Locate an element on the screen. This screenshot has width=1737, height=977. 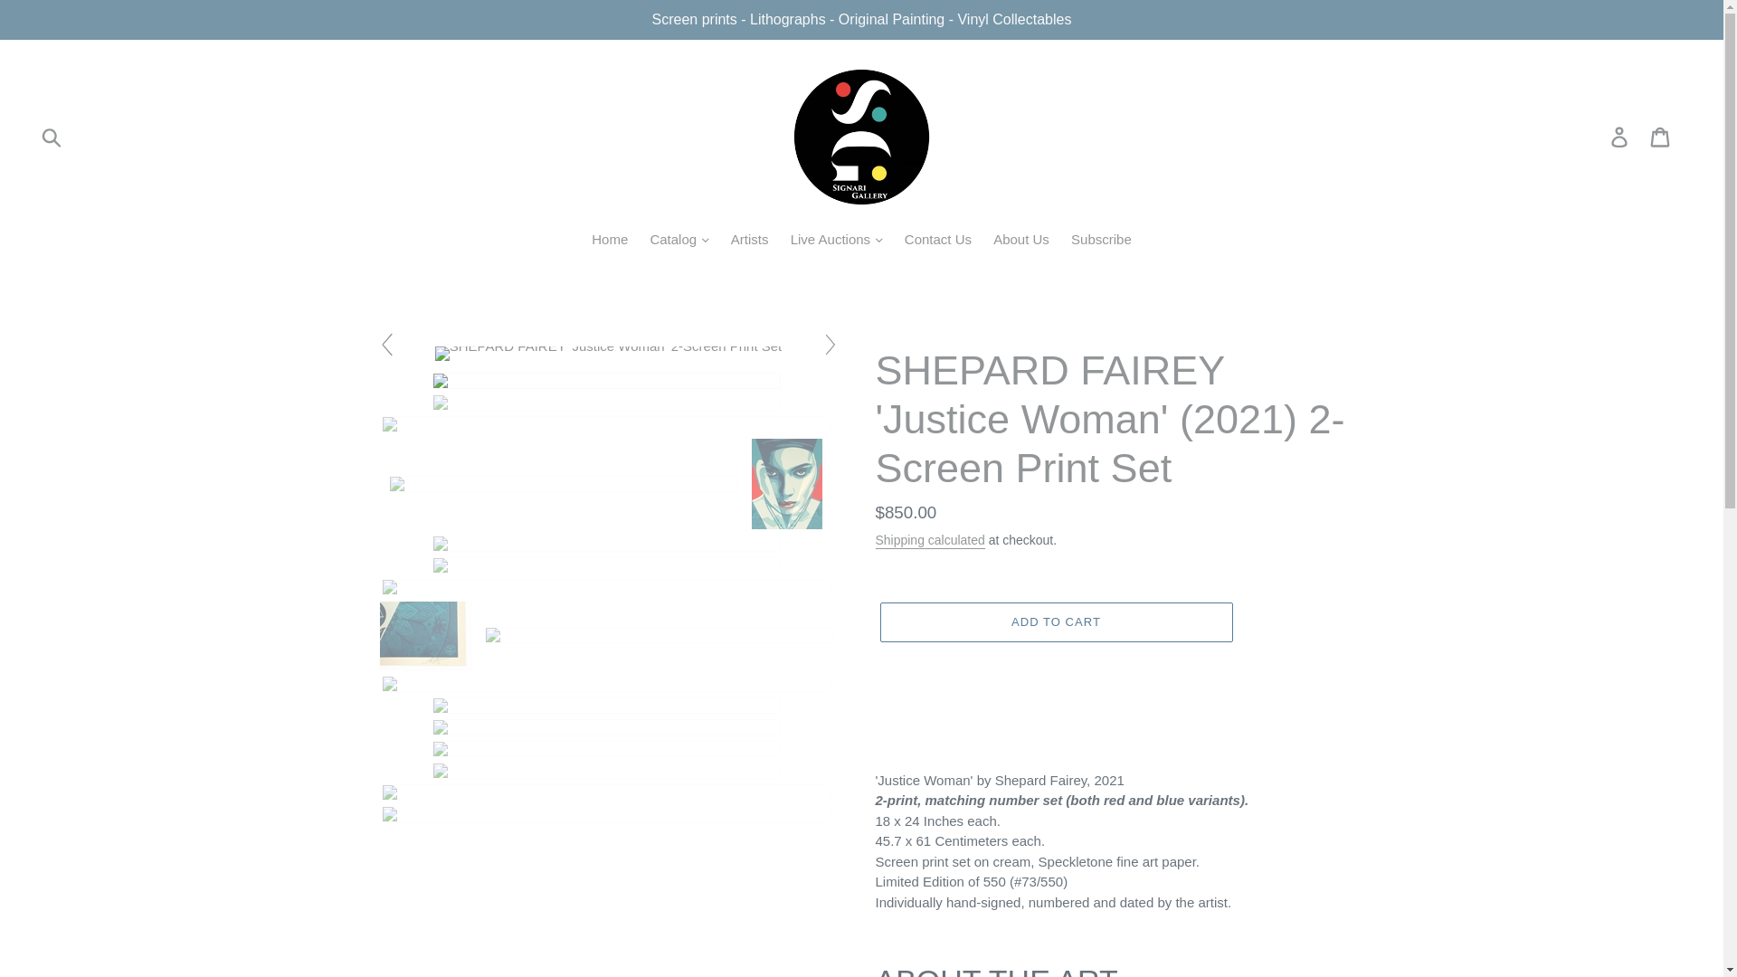
Home is located at coordinates (610, 241).